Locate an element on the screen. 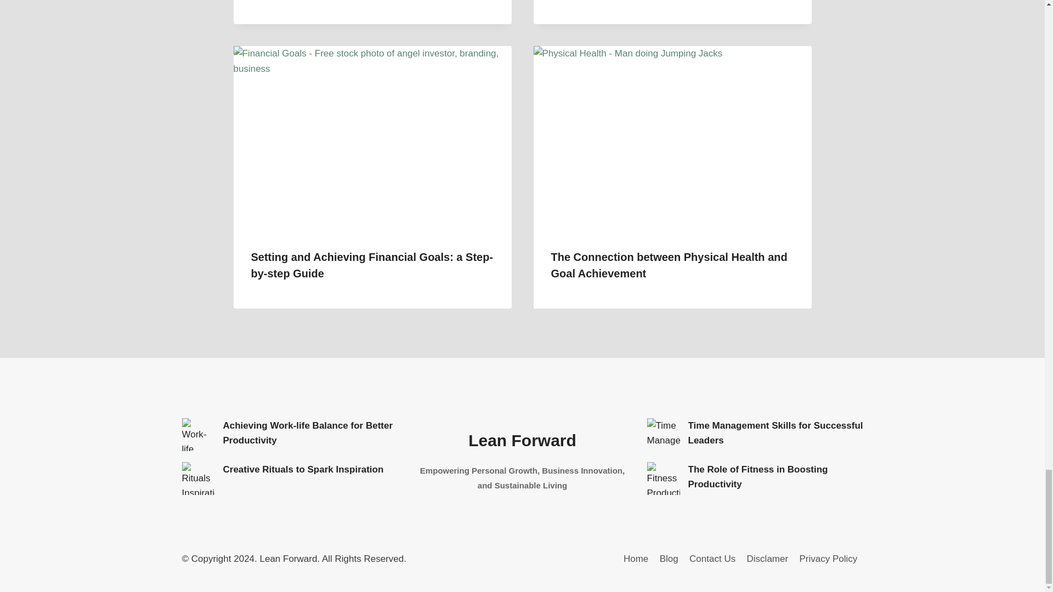 Image resolution: width=1053 pixels, height=592 pixels. Achieving Work-life Balance for Better Productivity is located at coordinates (307, 433).